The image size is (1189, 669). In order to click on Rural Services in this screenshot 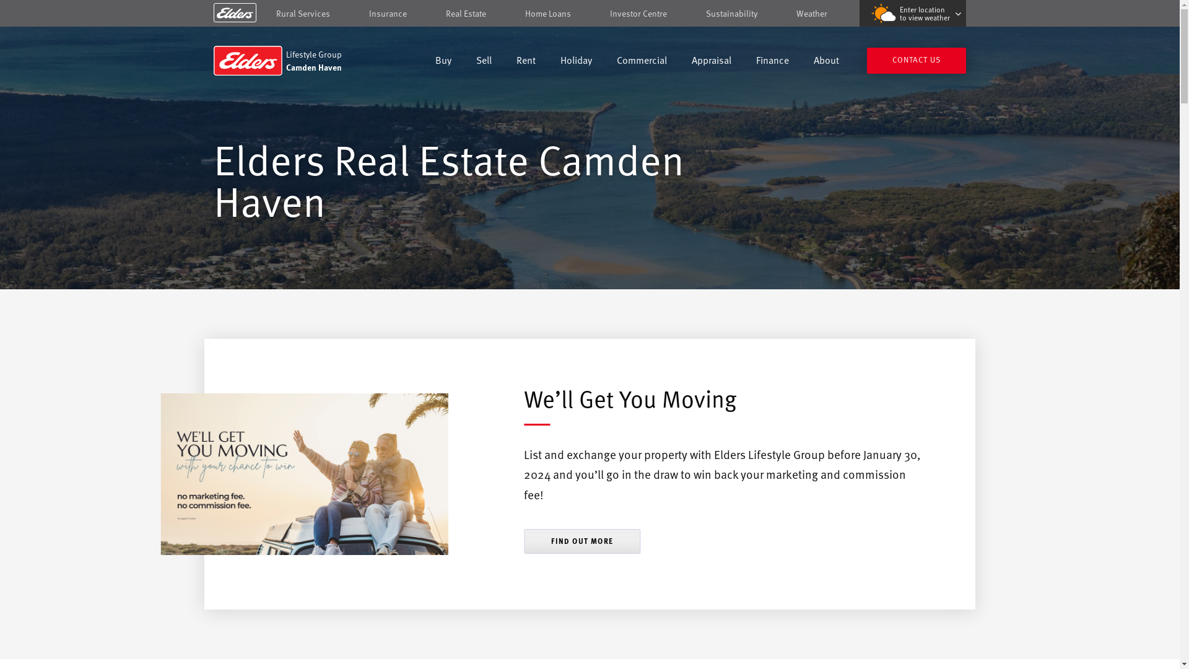, I will do `click(303, 14)`.